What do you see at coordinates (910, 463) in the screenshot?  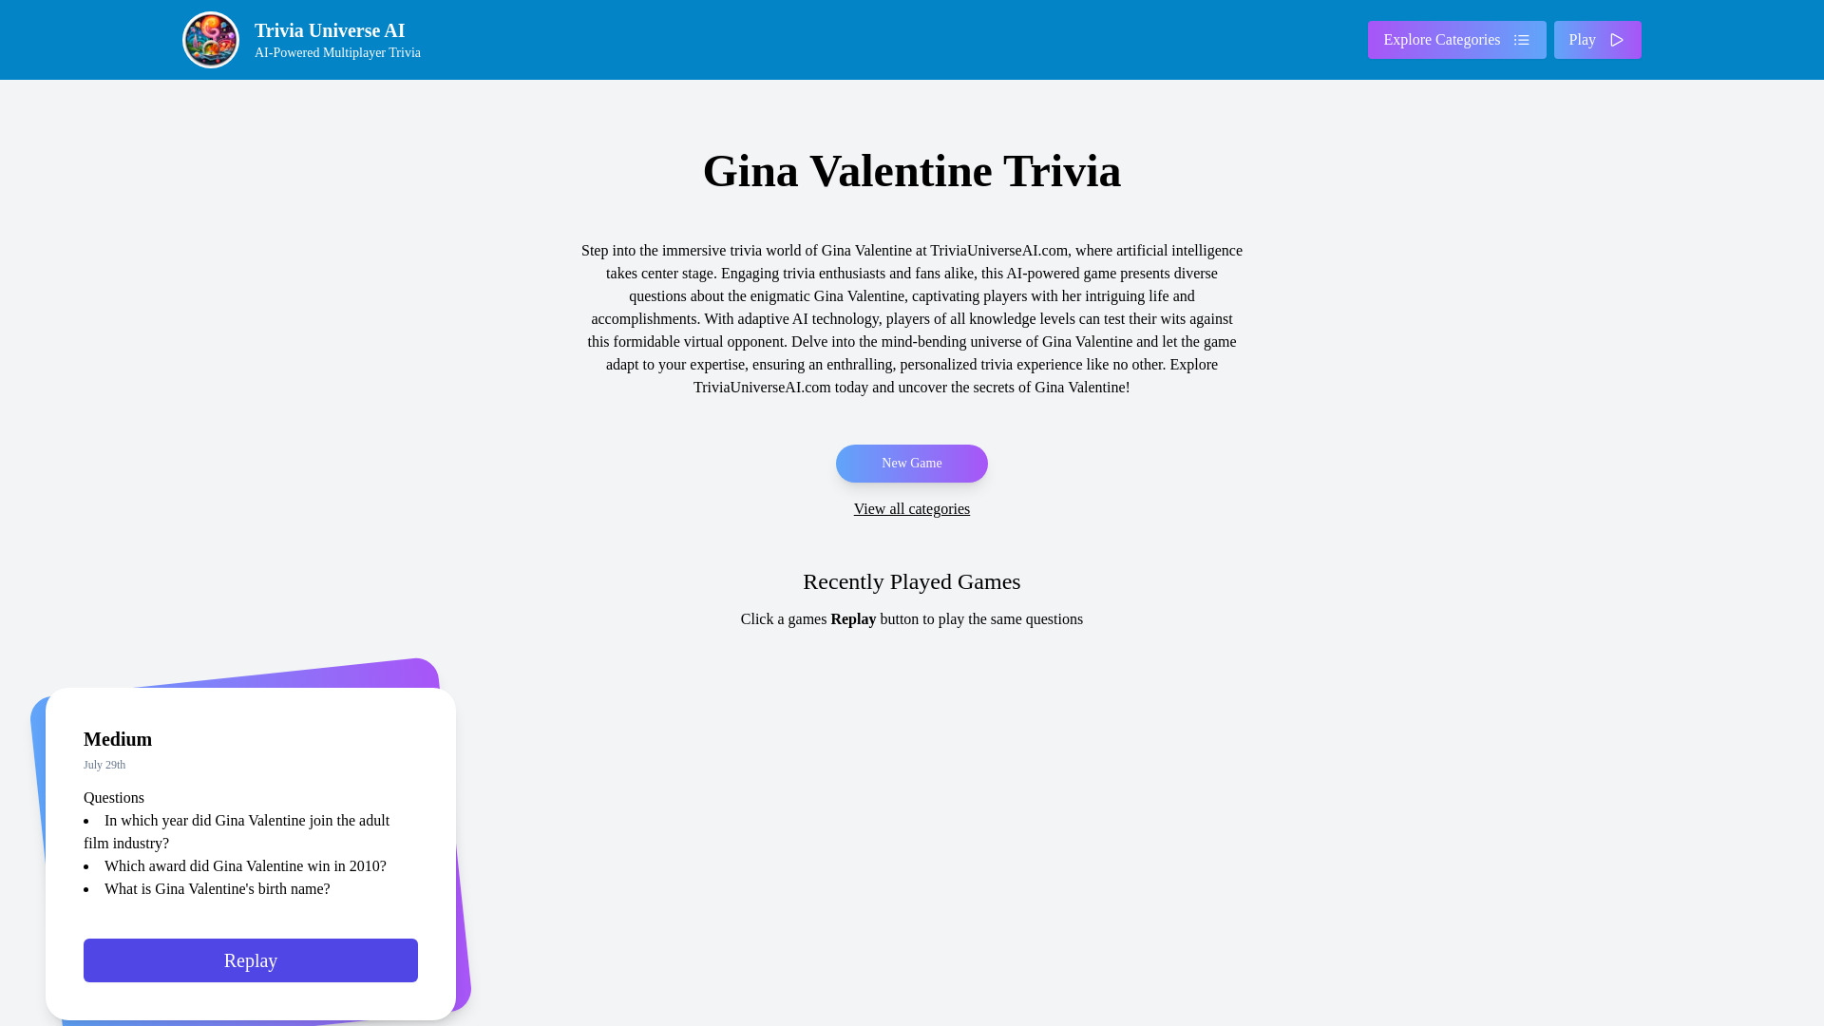 I see `Play` at bounding box center [910, 463].